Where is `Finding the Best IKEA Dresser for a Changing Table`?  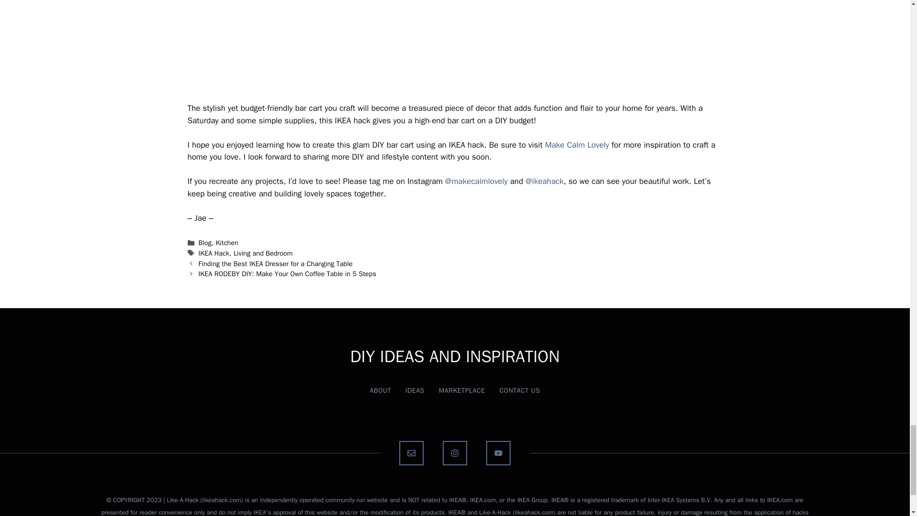
Finding the Best IKEA Dresser for a Changing Table is located at coordinates (276, 264).